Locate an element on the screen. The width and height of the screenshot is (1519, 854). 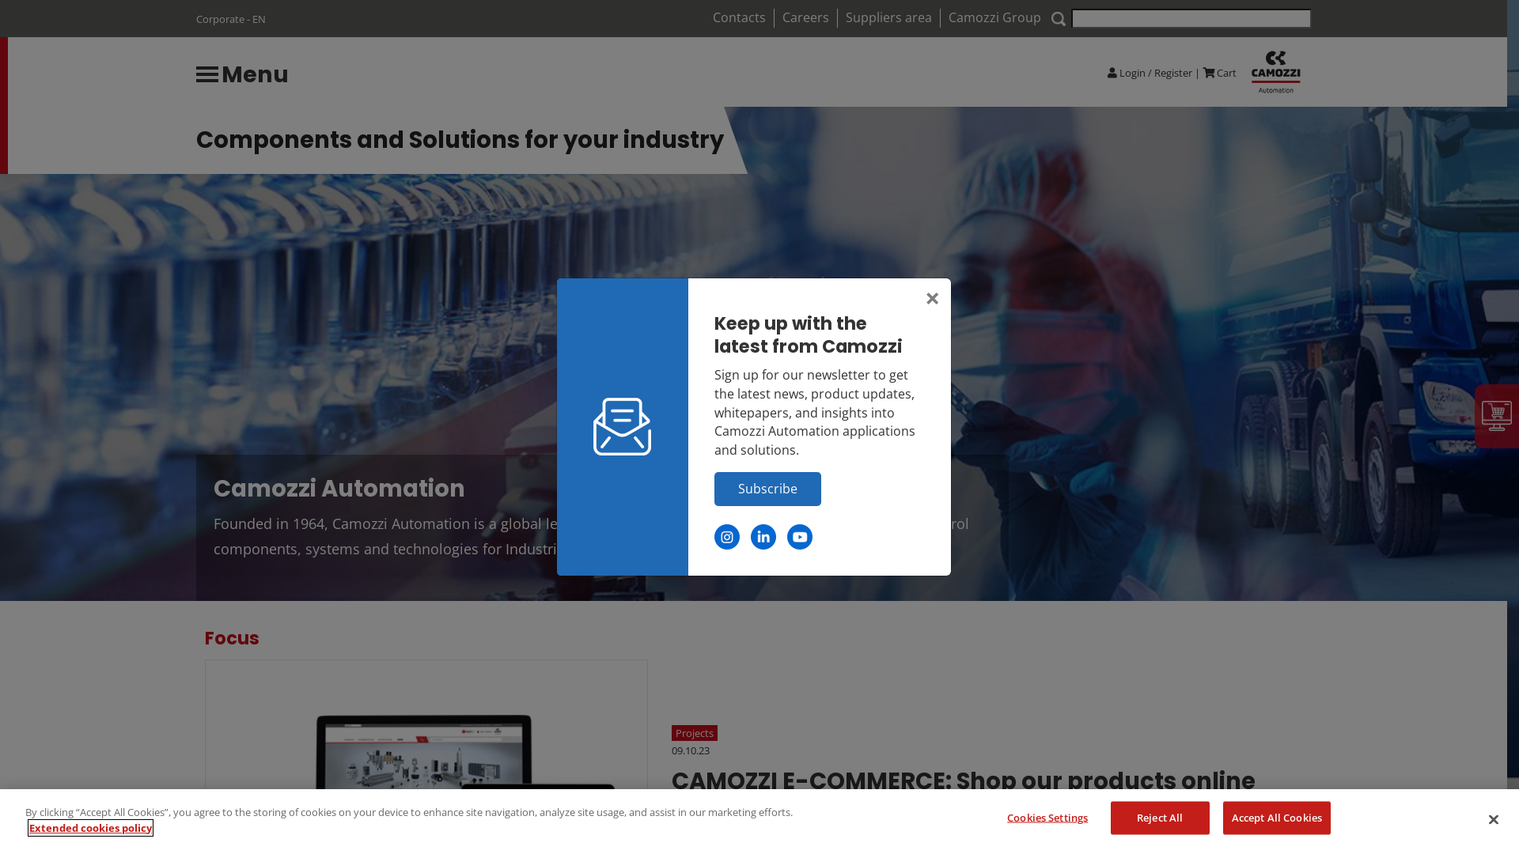
Contacts is located at coordinates (739, 17).